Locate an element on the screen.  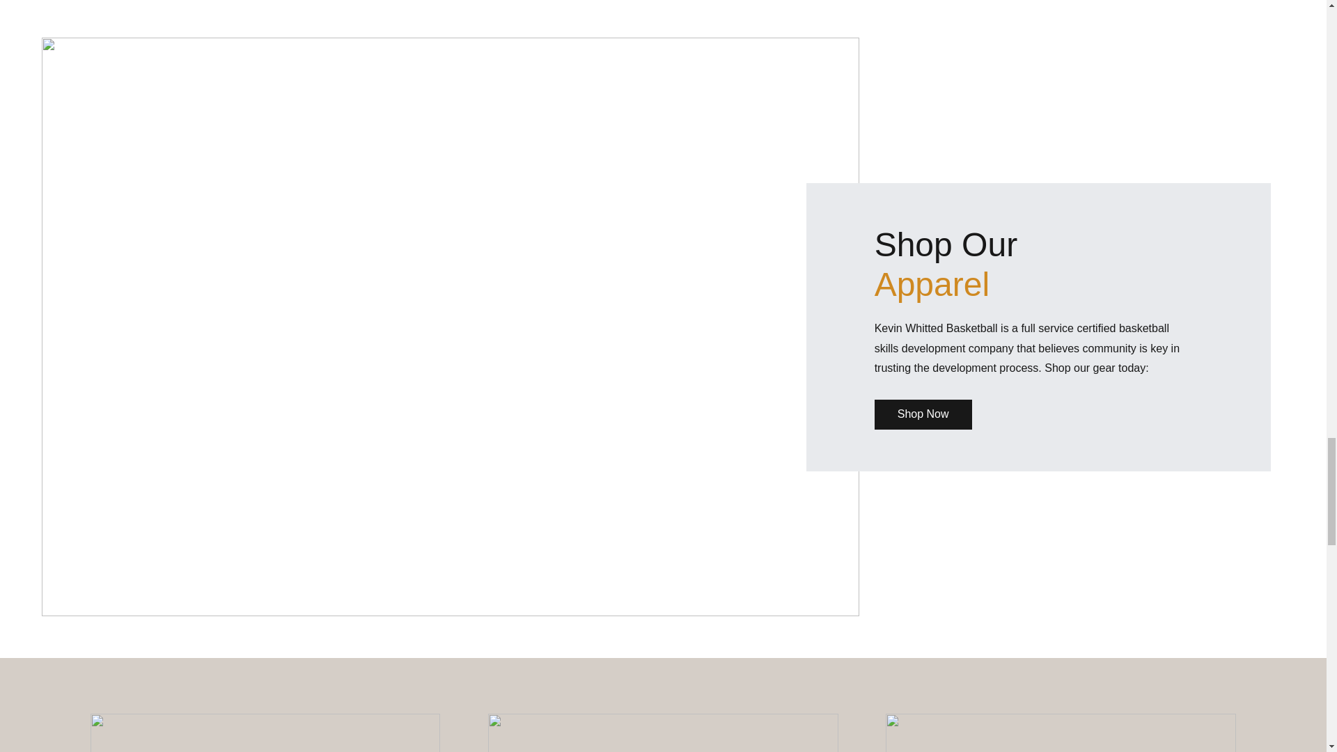
Shop Now is located at coordinates (923, 414).